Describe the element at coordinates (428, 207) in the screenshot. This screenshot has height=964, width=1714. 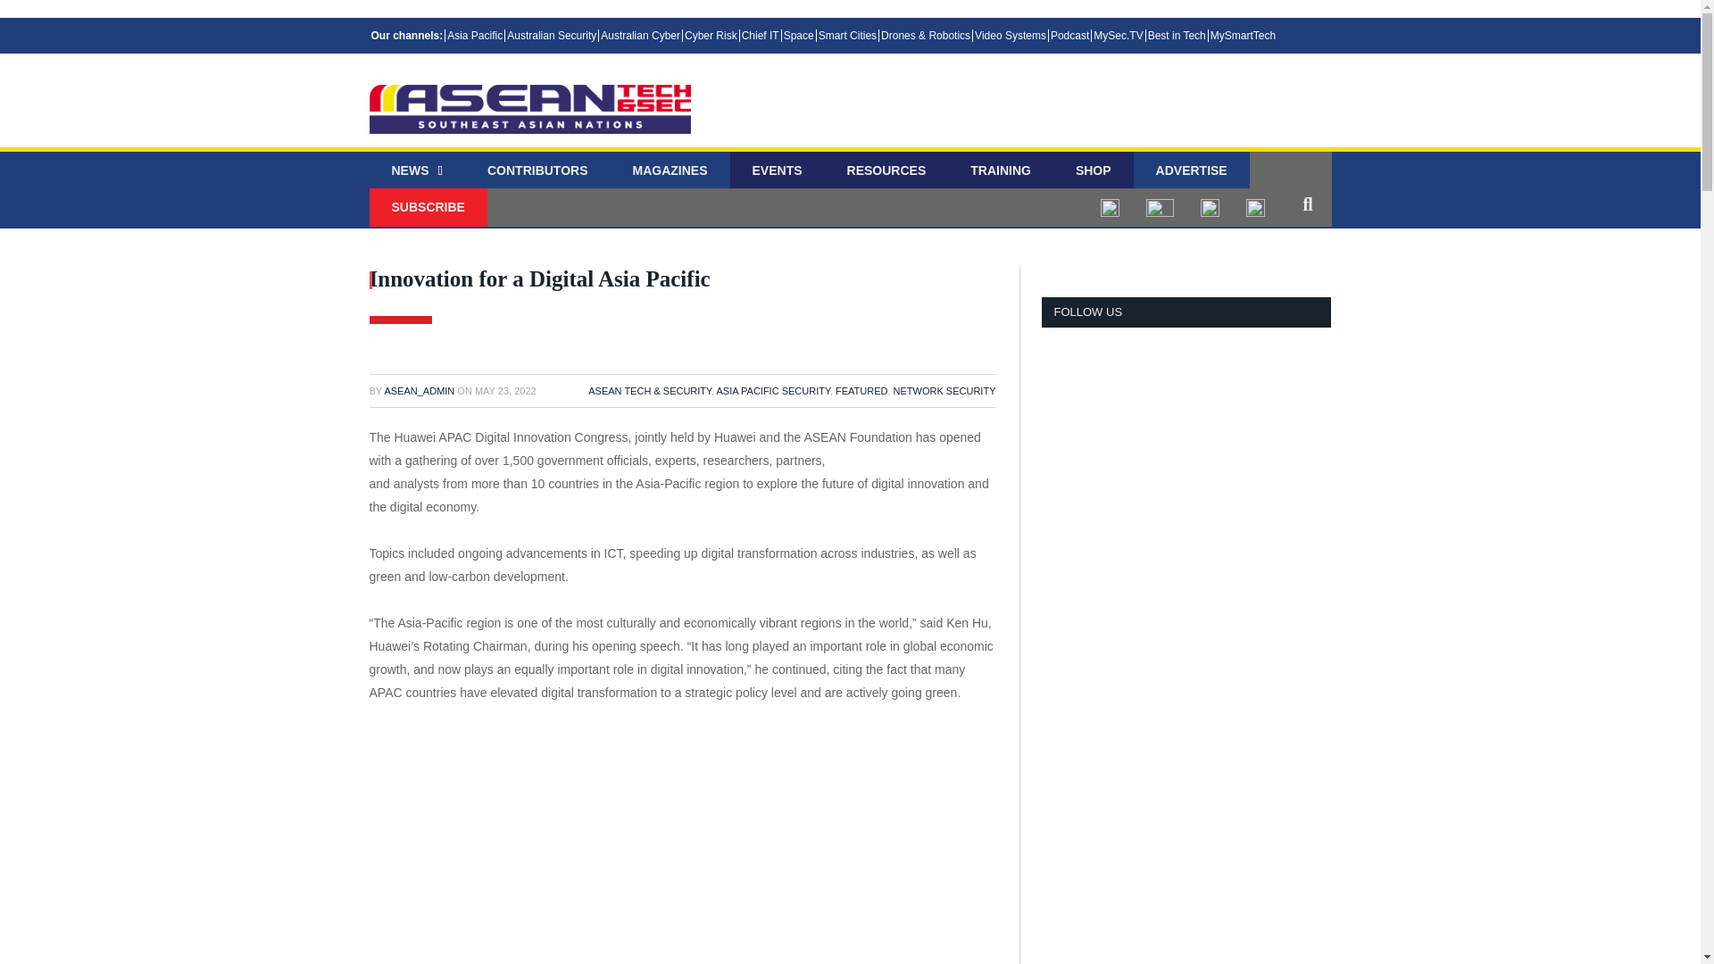
I see `SUBSCRIBE` at that location.